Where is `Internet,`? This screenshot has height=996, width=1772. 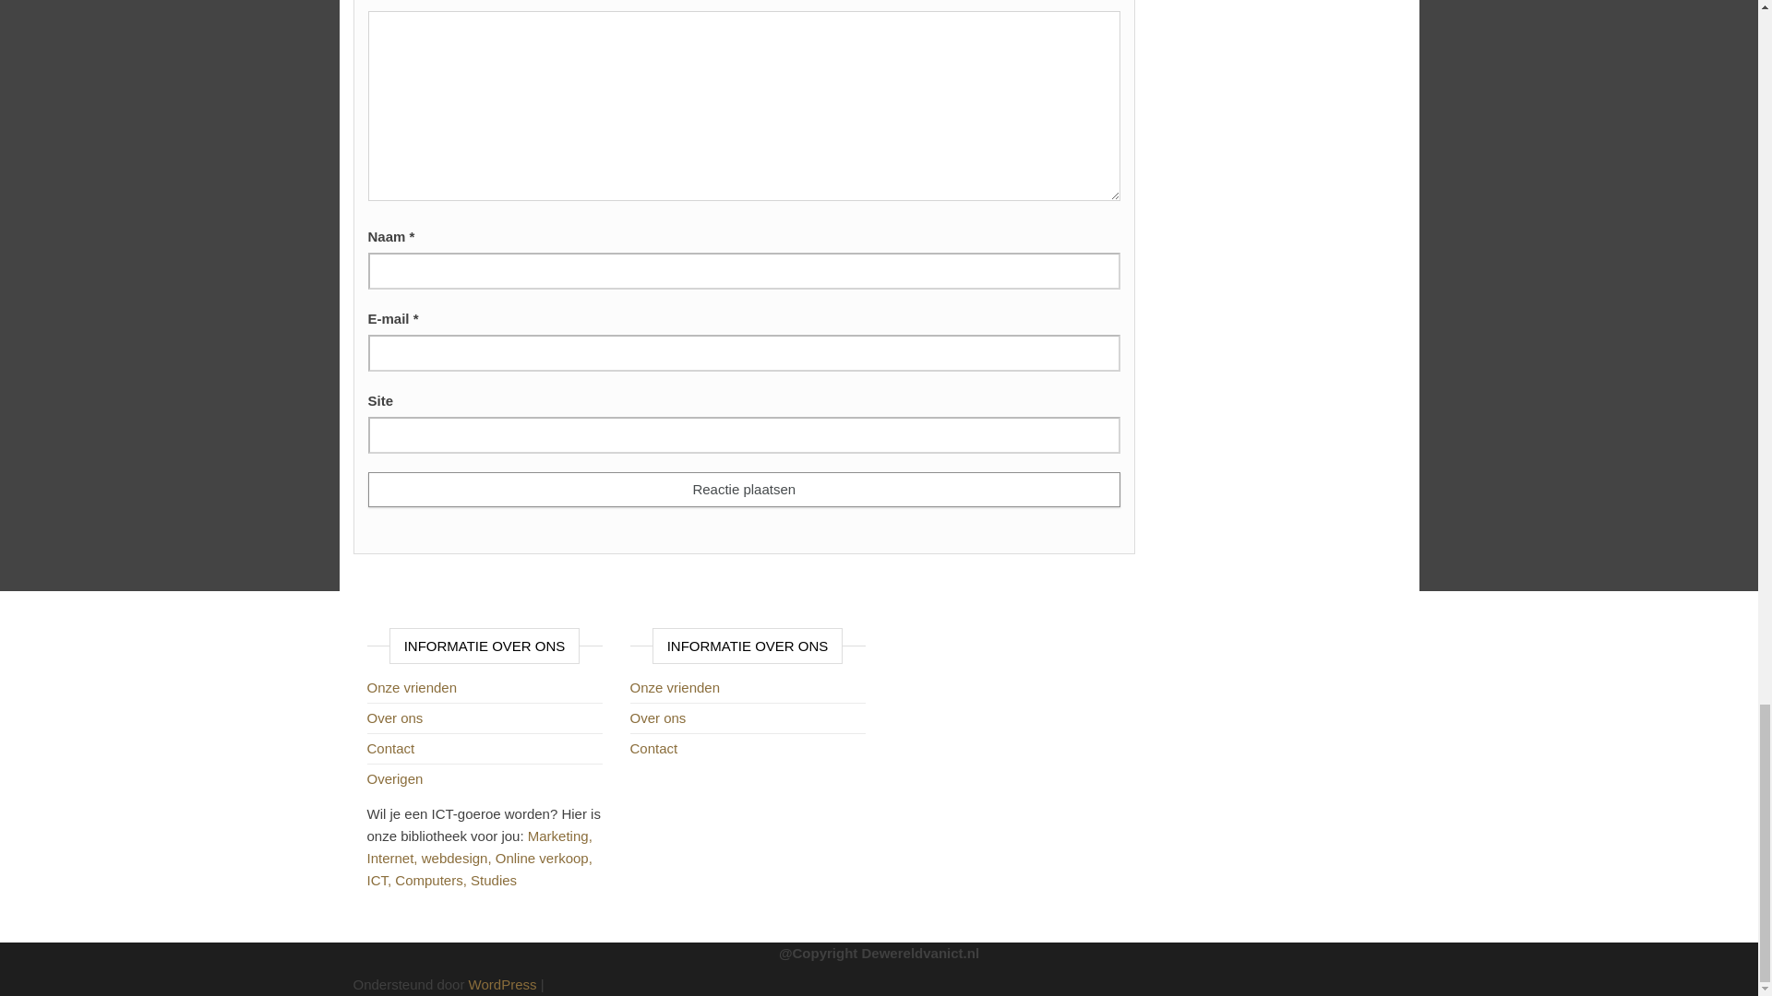
Internet, is located at coordinates (393, 858).